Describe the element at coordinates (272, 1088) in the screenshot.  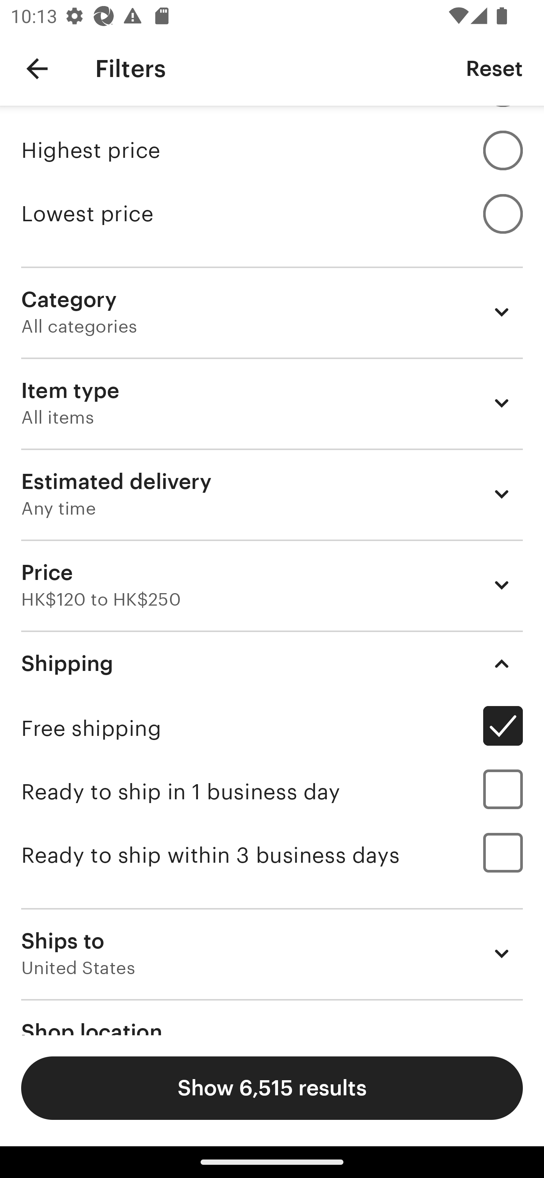
I see `Show 6,515 results Show 17,673 results` at that location.